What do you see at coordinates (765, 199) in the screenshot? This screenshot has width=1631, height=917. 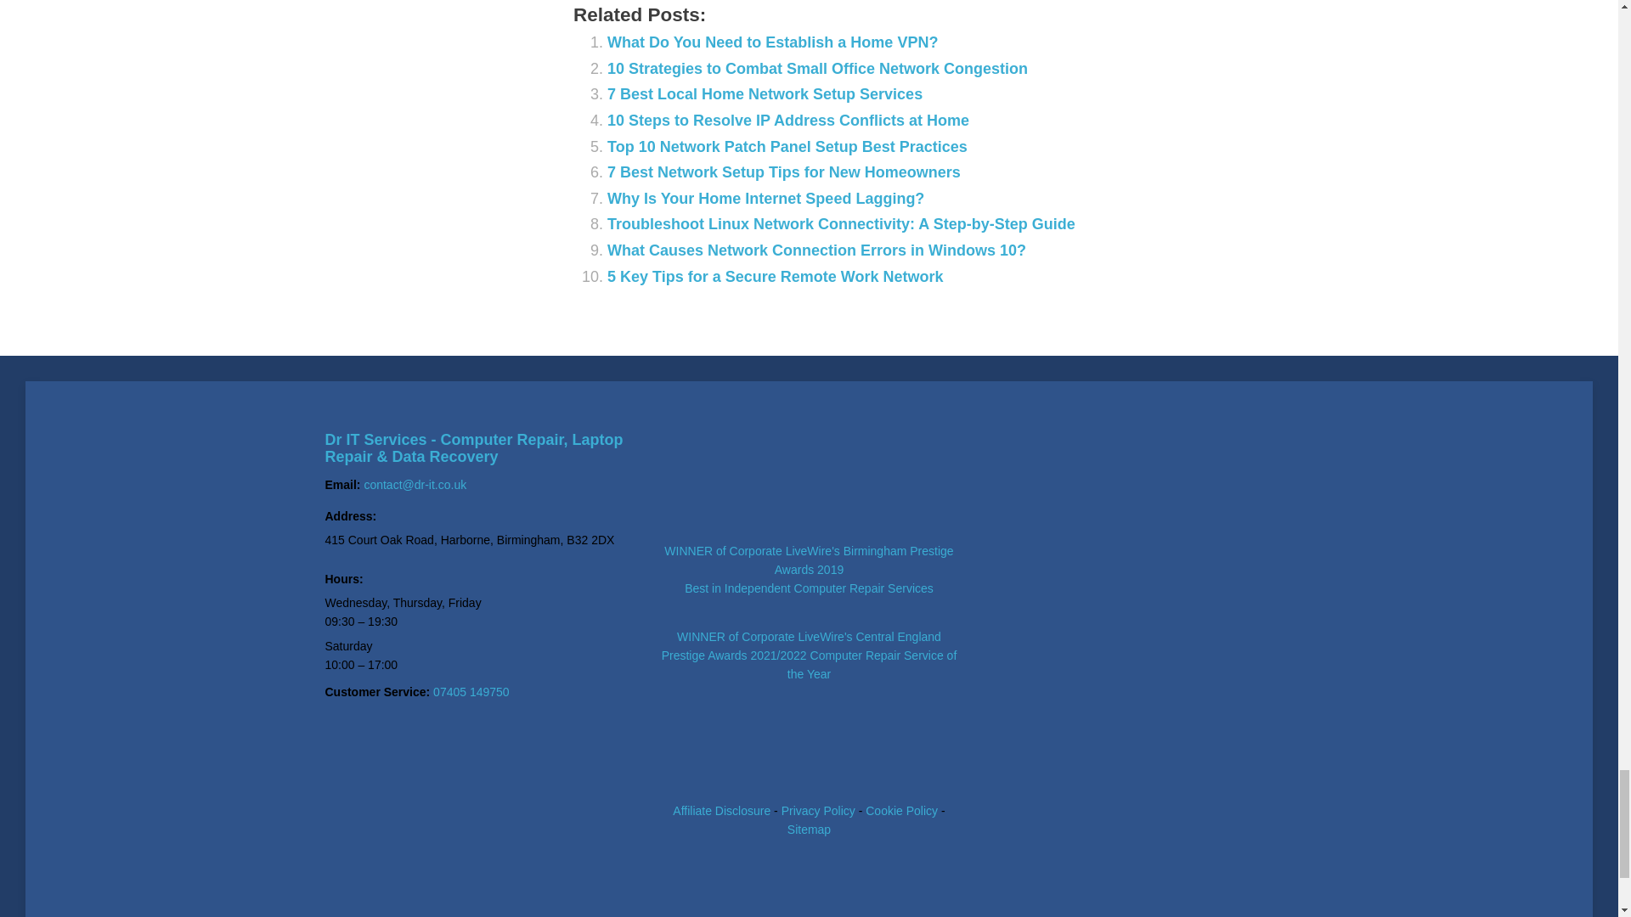 I see `Why Is Your Home Internet Speed Lagging?` at bounding box center [765, 199].